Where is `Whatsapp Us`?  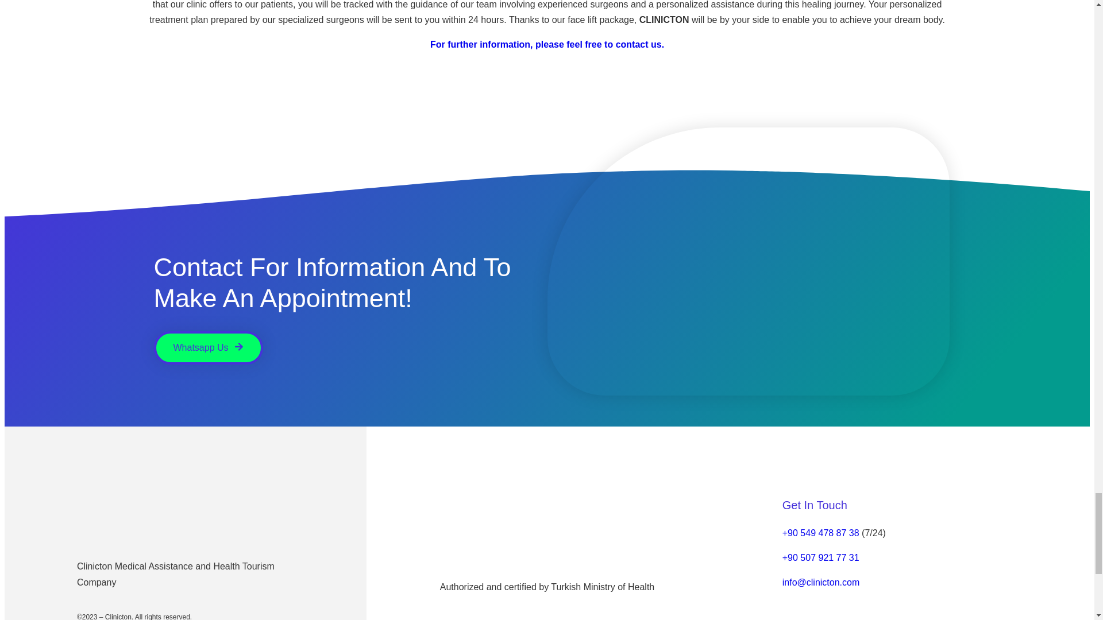 Whatsapp Us is located at coordinates (209, 348).